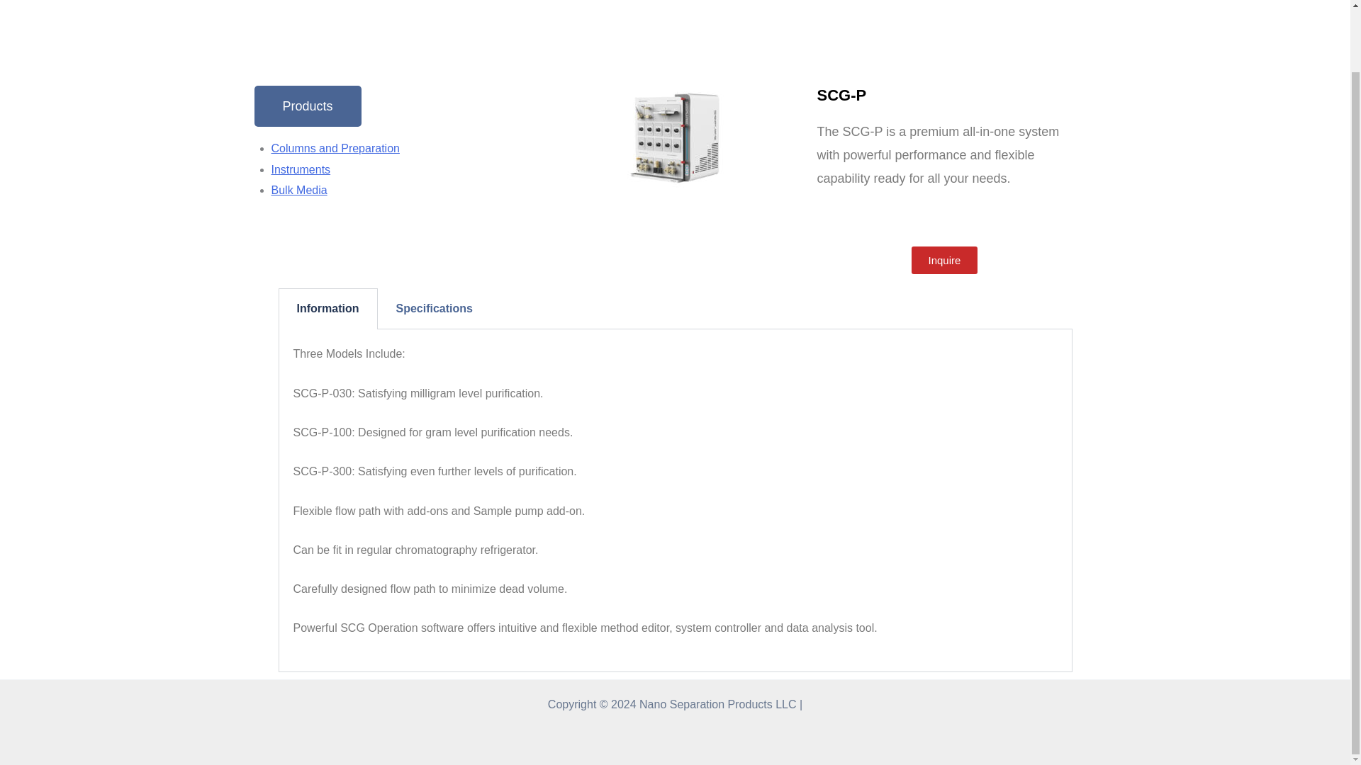  Describe the element at coordinates (301, 170) in the screenshot. I see `Instruments` at that location.